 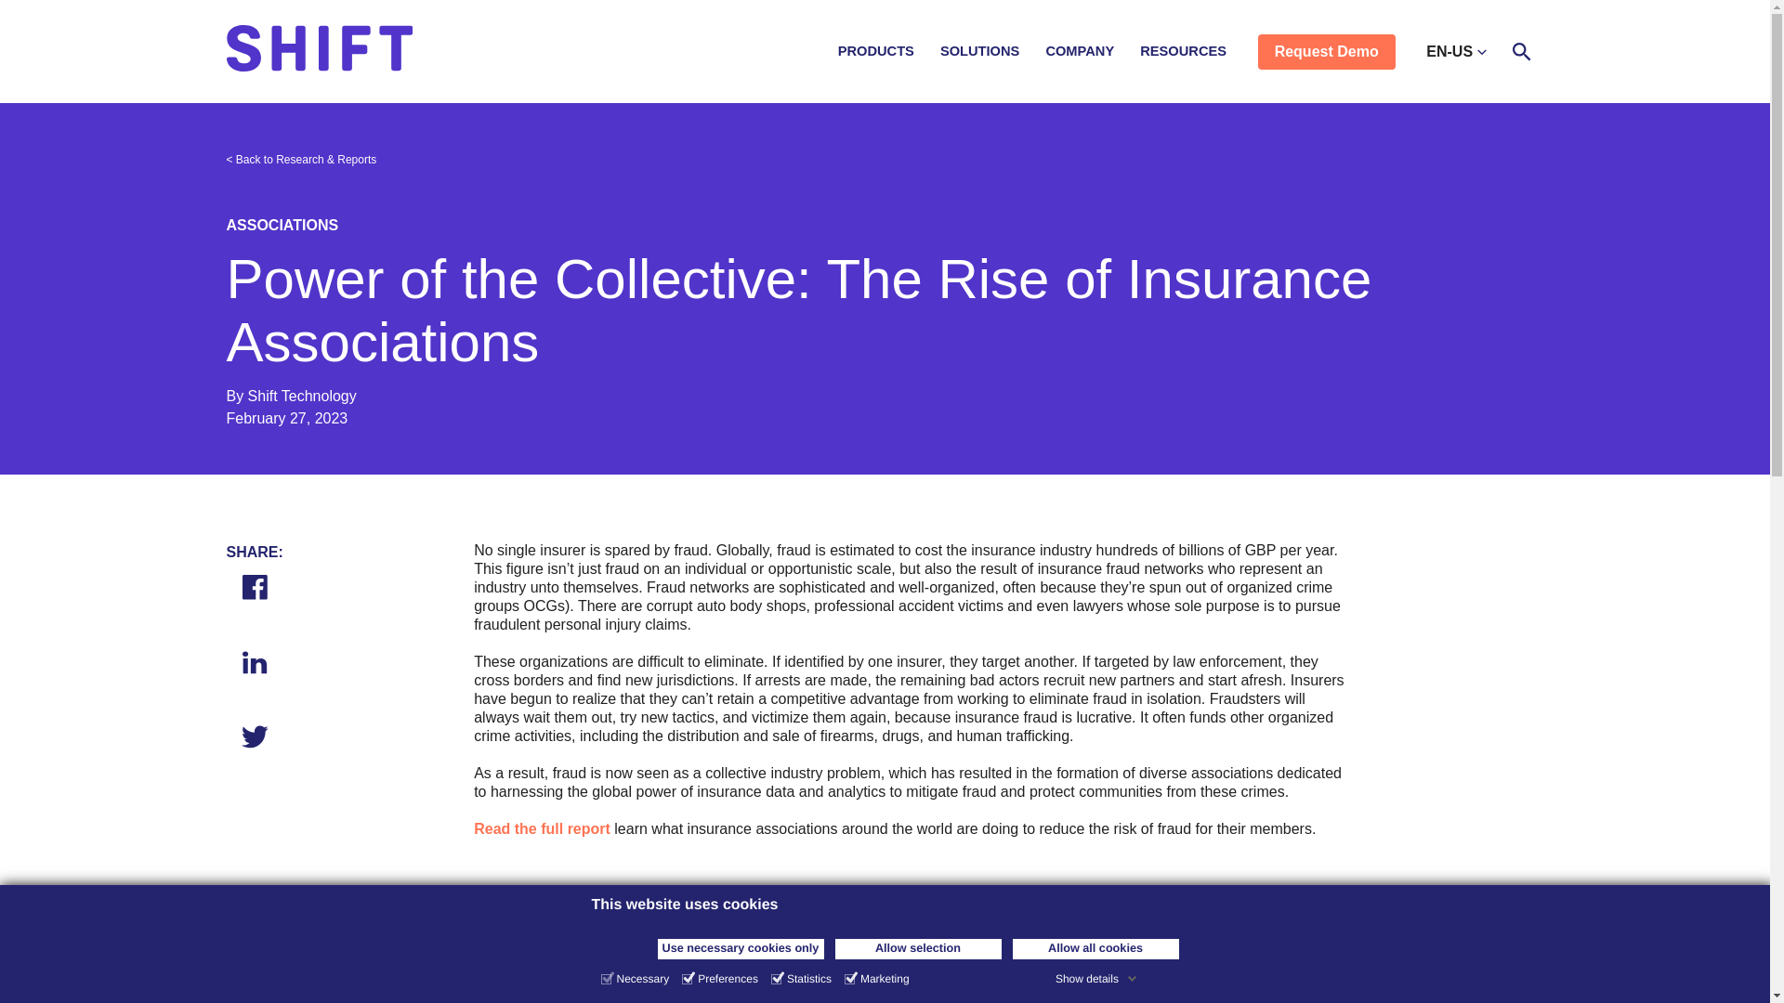 I want to click on Use necessary cookies only, so click(x=741, y=948).